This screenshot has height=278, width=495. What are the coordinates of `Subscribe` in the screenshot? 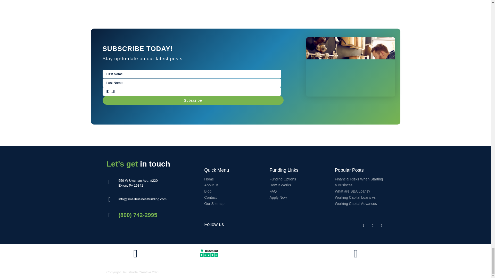 It's located at (193, 100).